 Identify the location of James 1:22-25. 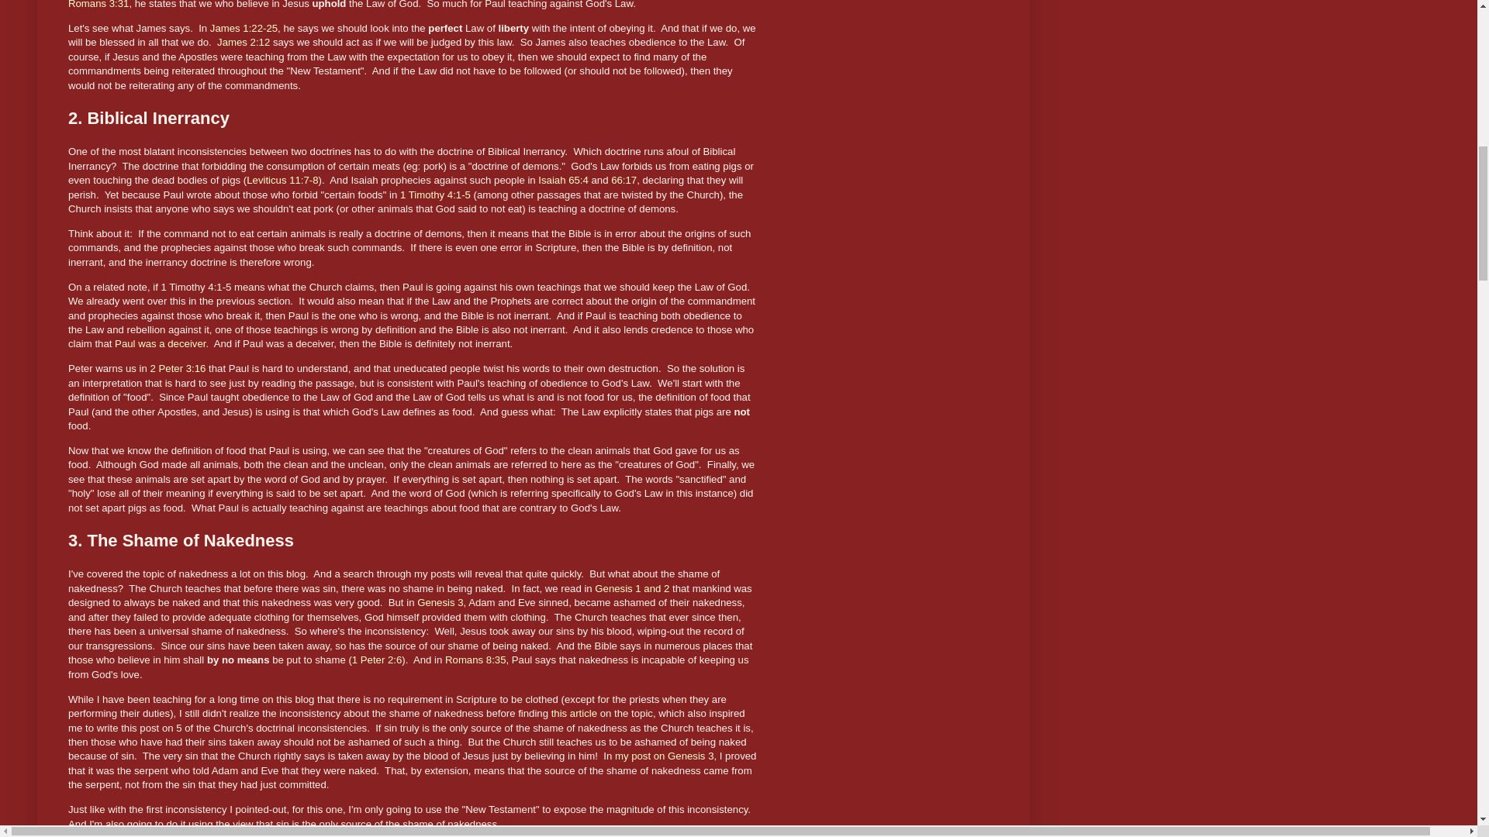
(244, 28).